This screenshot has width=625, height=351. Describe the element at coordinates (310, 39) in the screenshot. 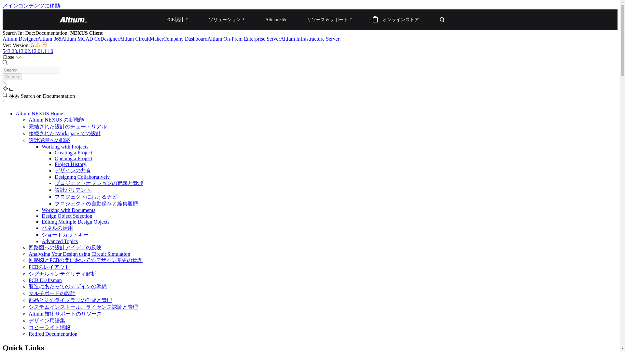

I see `Altium Infrastructure Server` at that location.